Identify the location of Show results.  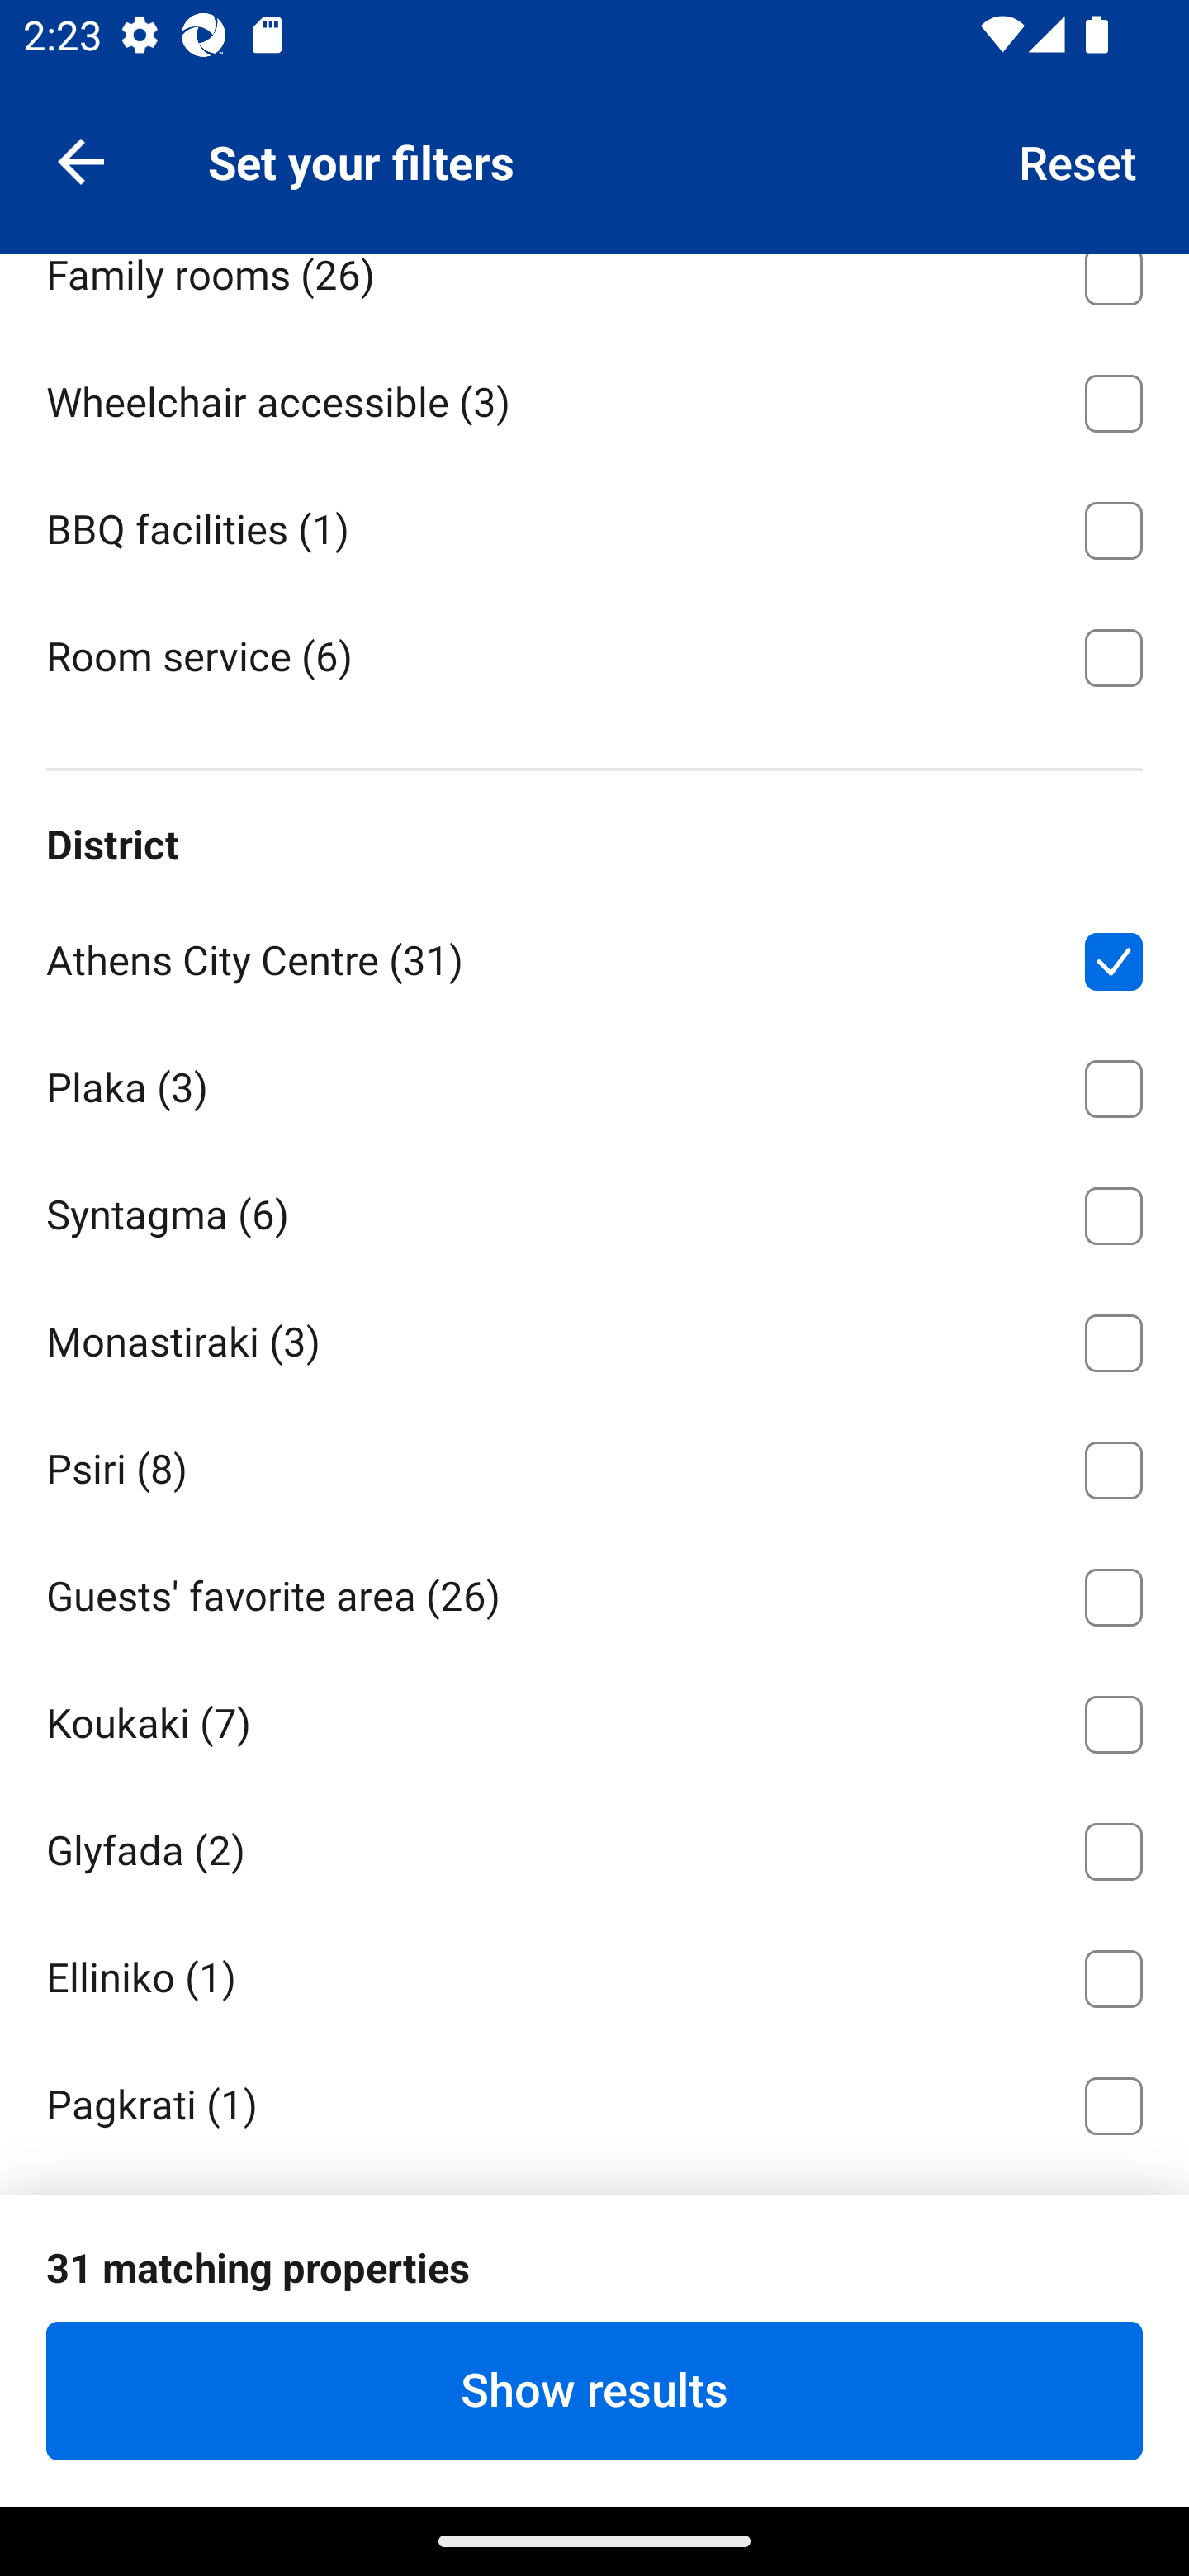
(594, 2390).